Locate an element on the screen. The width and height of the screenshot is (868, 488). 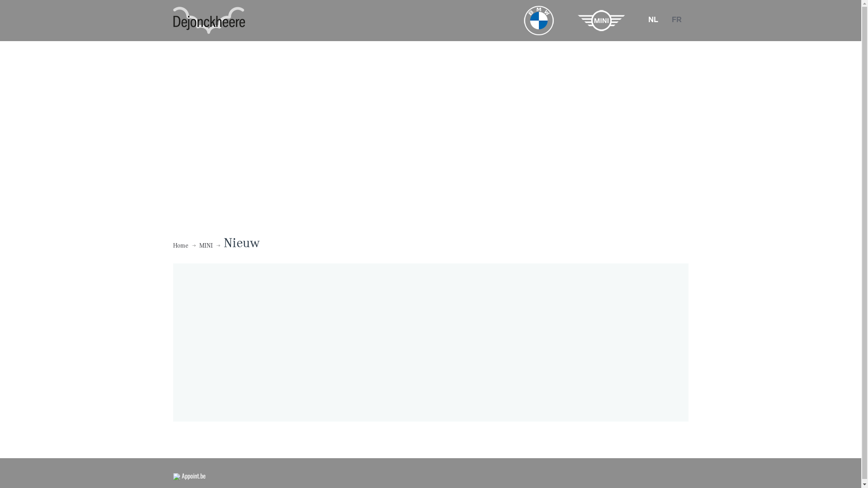
Home is located at coordinates (180, 246).